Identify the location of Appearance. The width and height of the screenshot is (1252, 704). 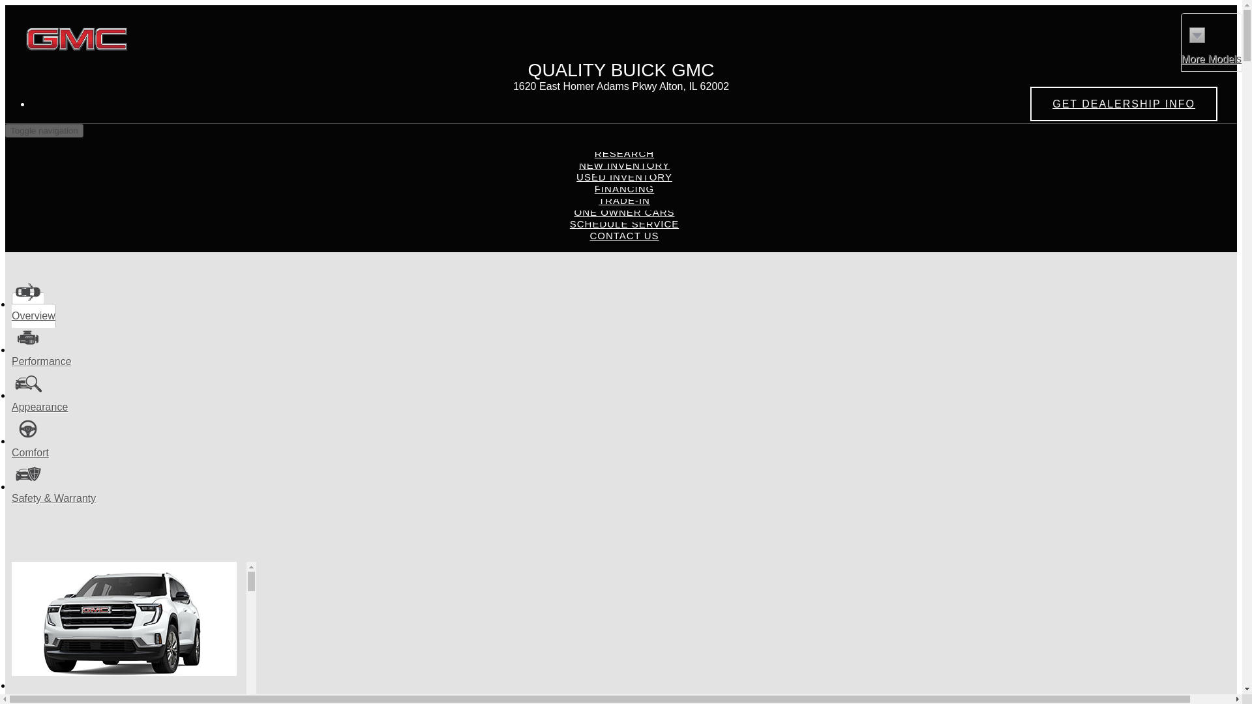
(40, 400).